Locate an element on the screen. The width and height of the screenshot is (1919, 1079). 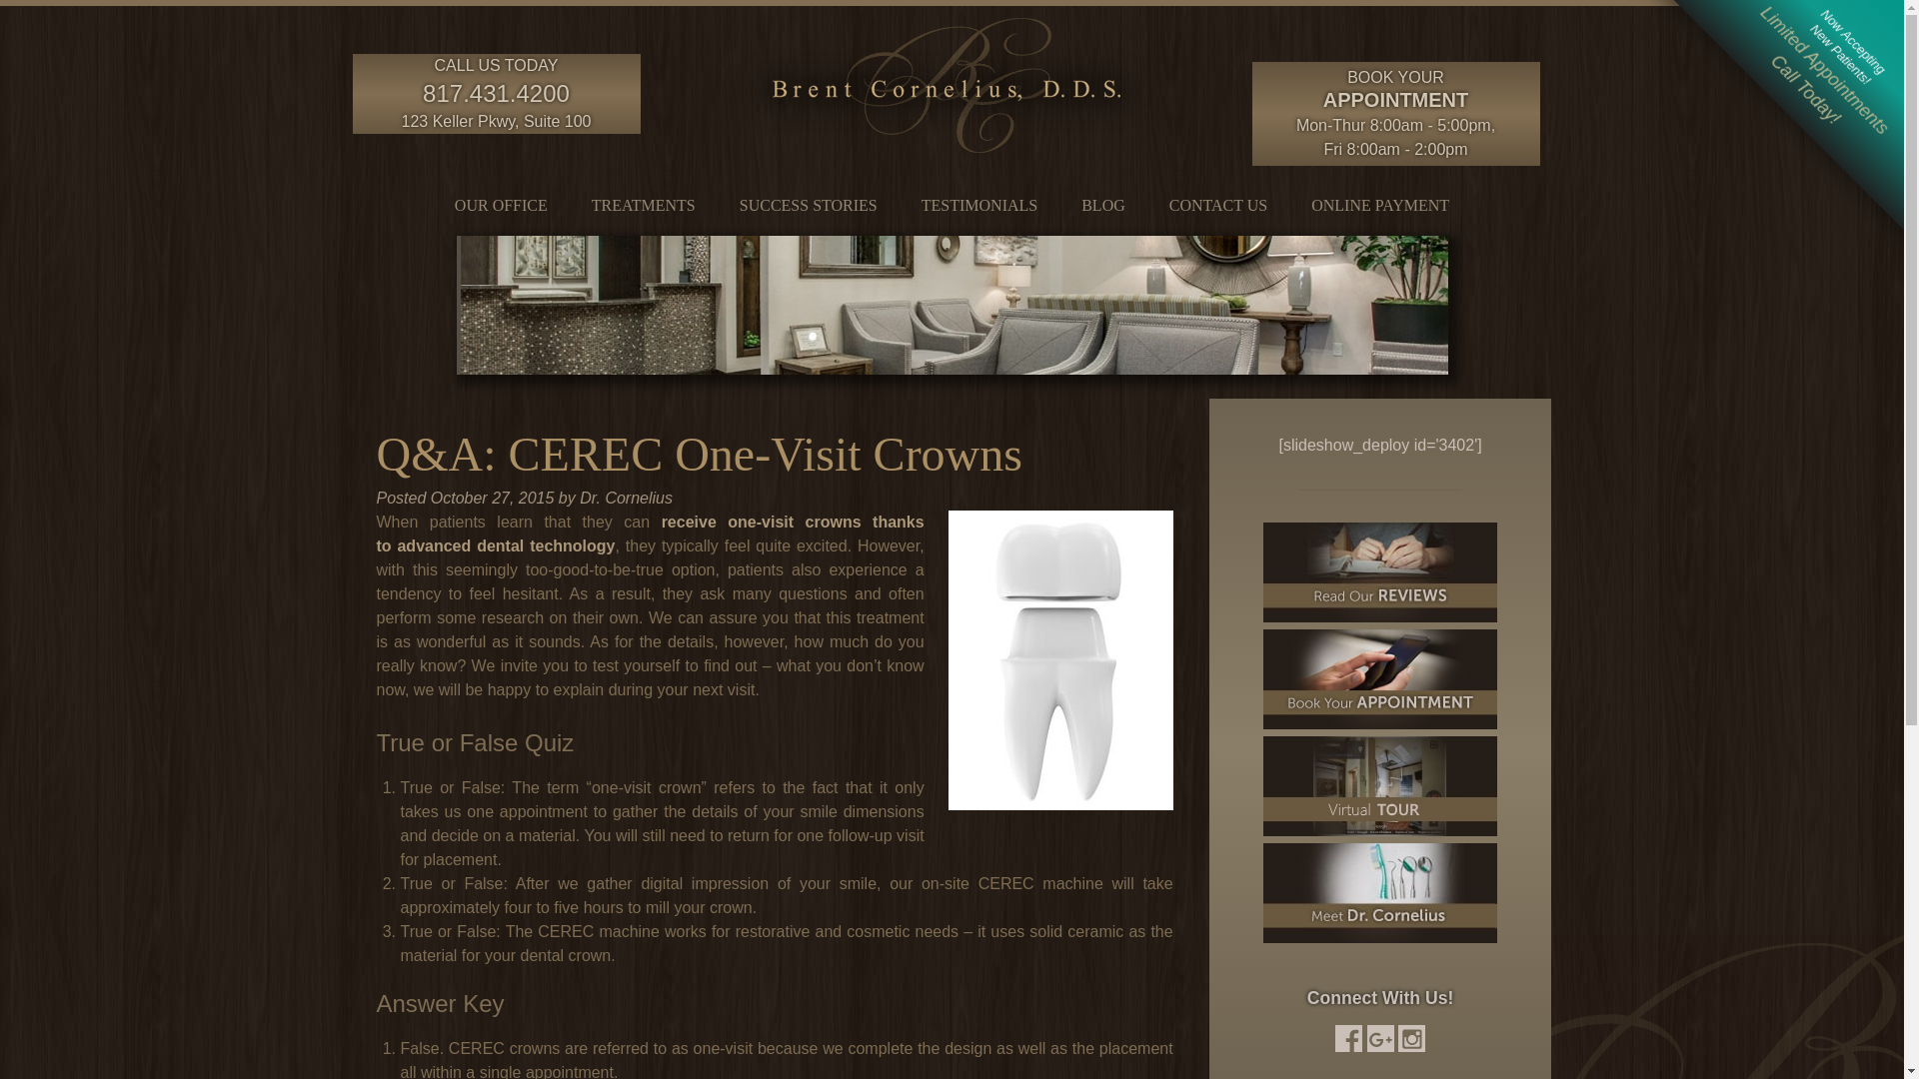
SUCCESS STORIES is located at coordinates (808, 201).